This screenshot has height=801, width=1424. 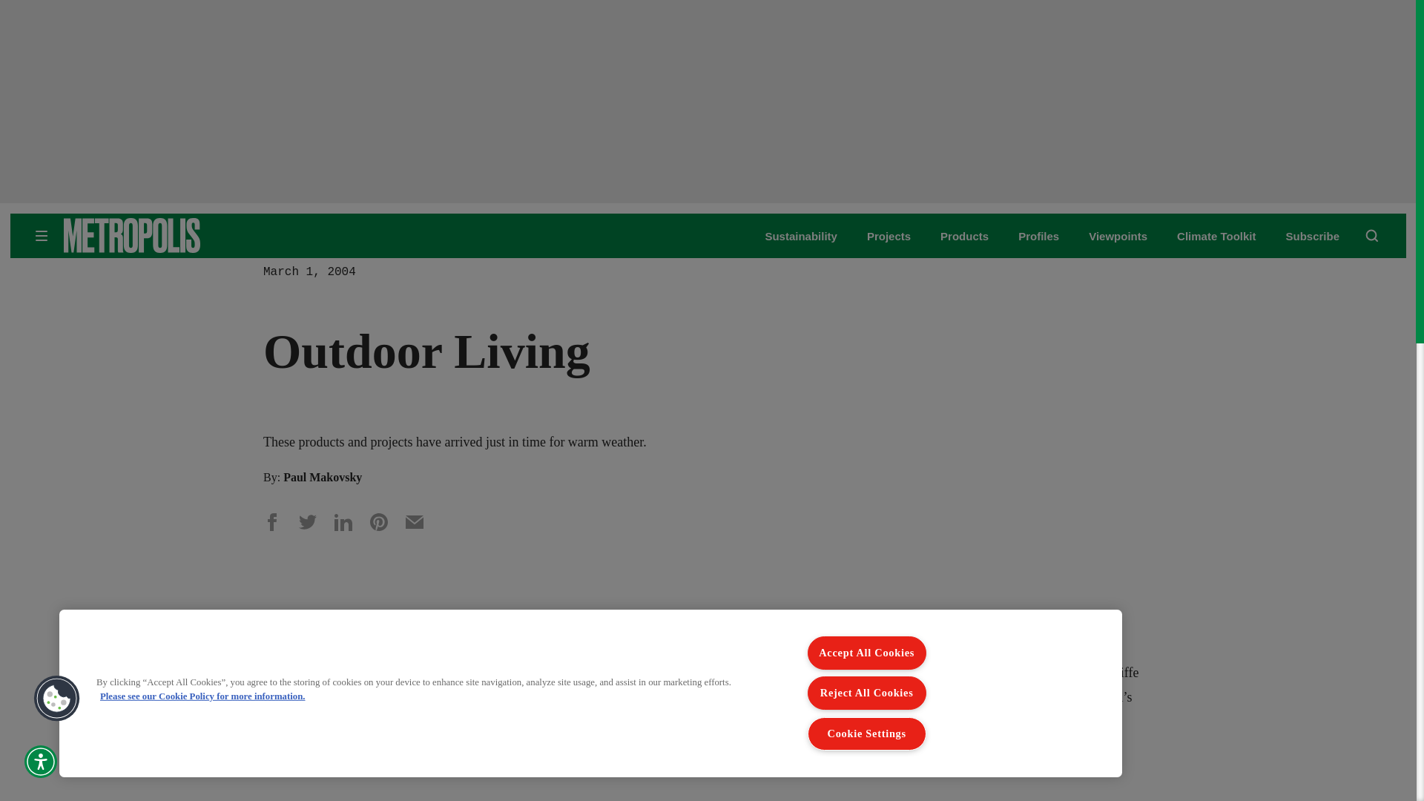 I want to click on Cookies Button, so click(x=56, y=699).